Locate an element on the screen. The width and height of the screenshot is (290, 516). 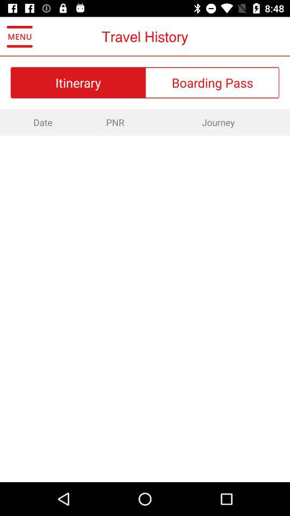
press the itinerary is located at coordinates (78, 82).